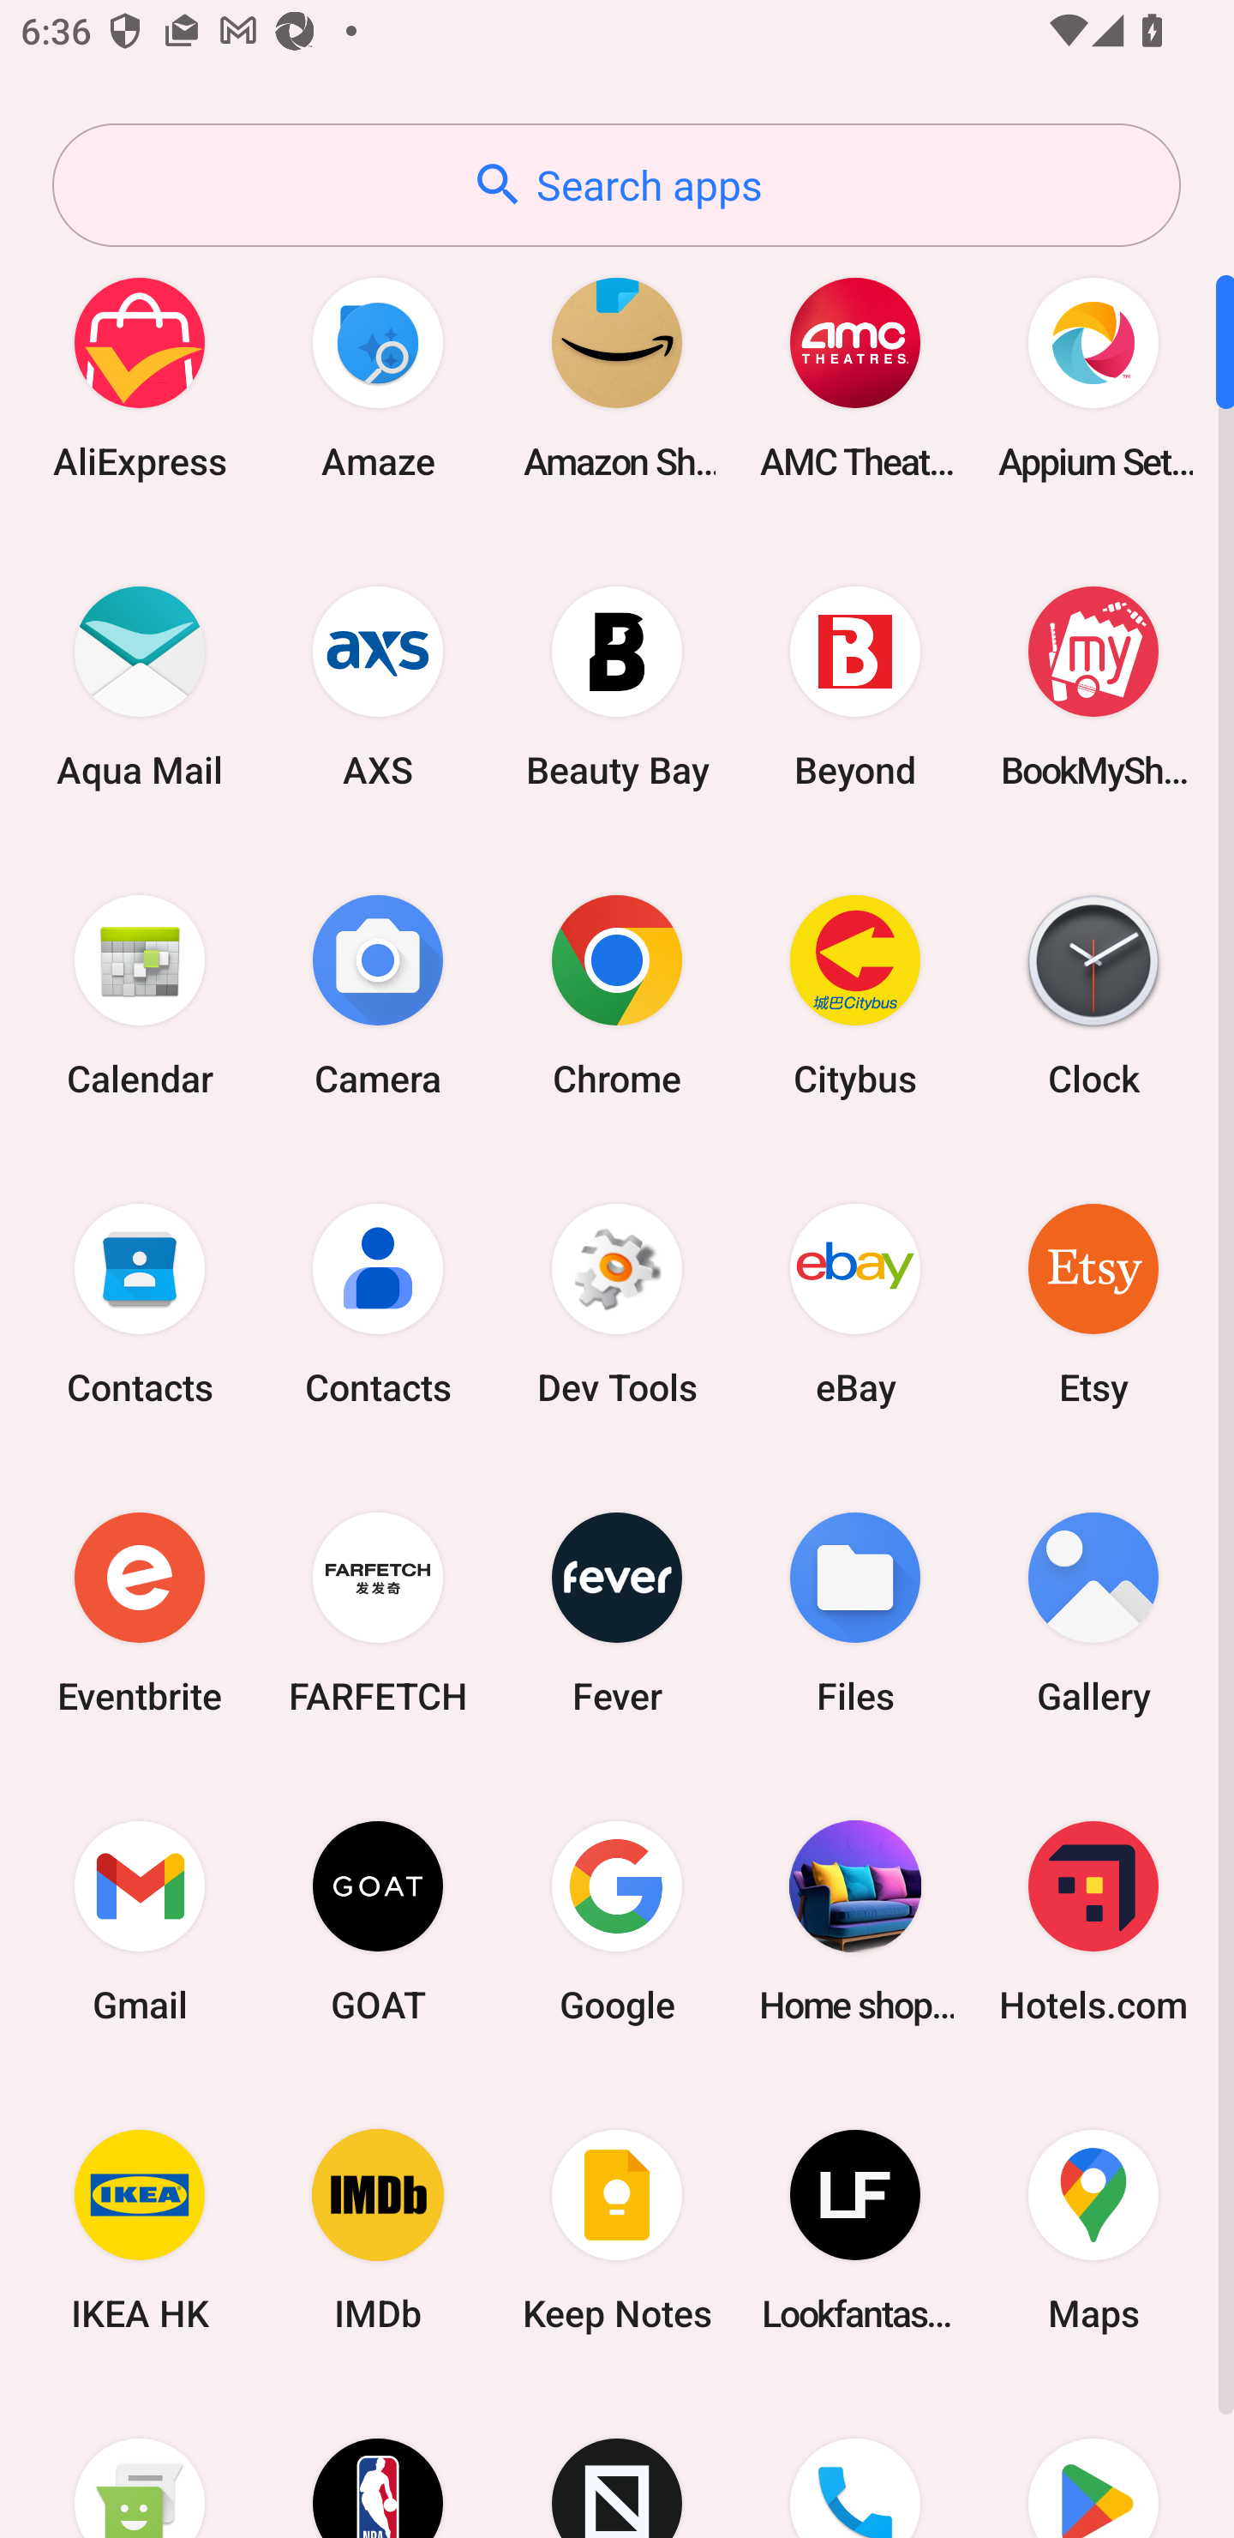 Image resolution: width=1234 pixels, height=2538 pixels. Describe the element at coordinates (1093, 377) in the screenshot. I see `Appium Settings` at that location.